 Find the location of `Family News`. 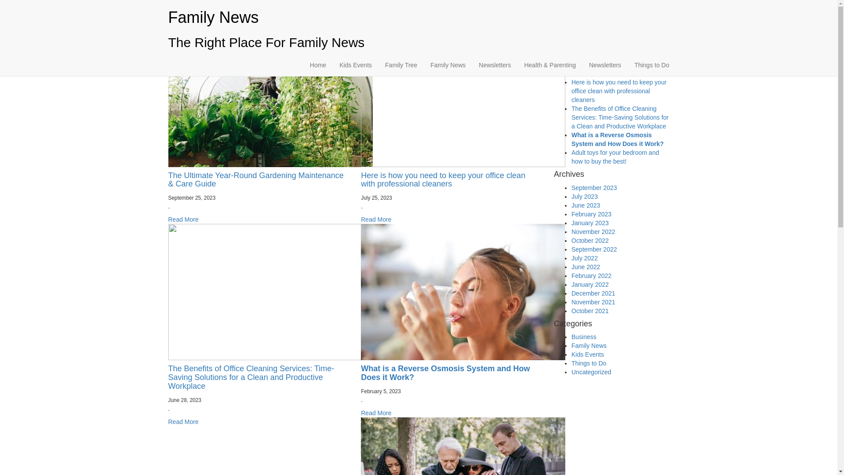

Family News is located at coordinates (589, 346).